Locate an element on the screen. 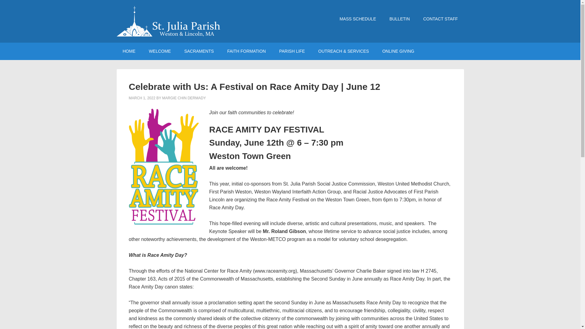  PARISH LIFE is located at coordinates (292, 51).